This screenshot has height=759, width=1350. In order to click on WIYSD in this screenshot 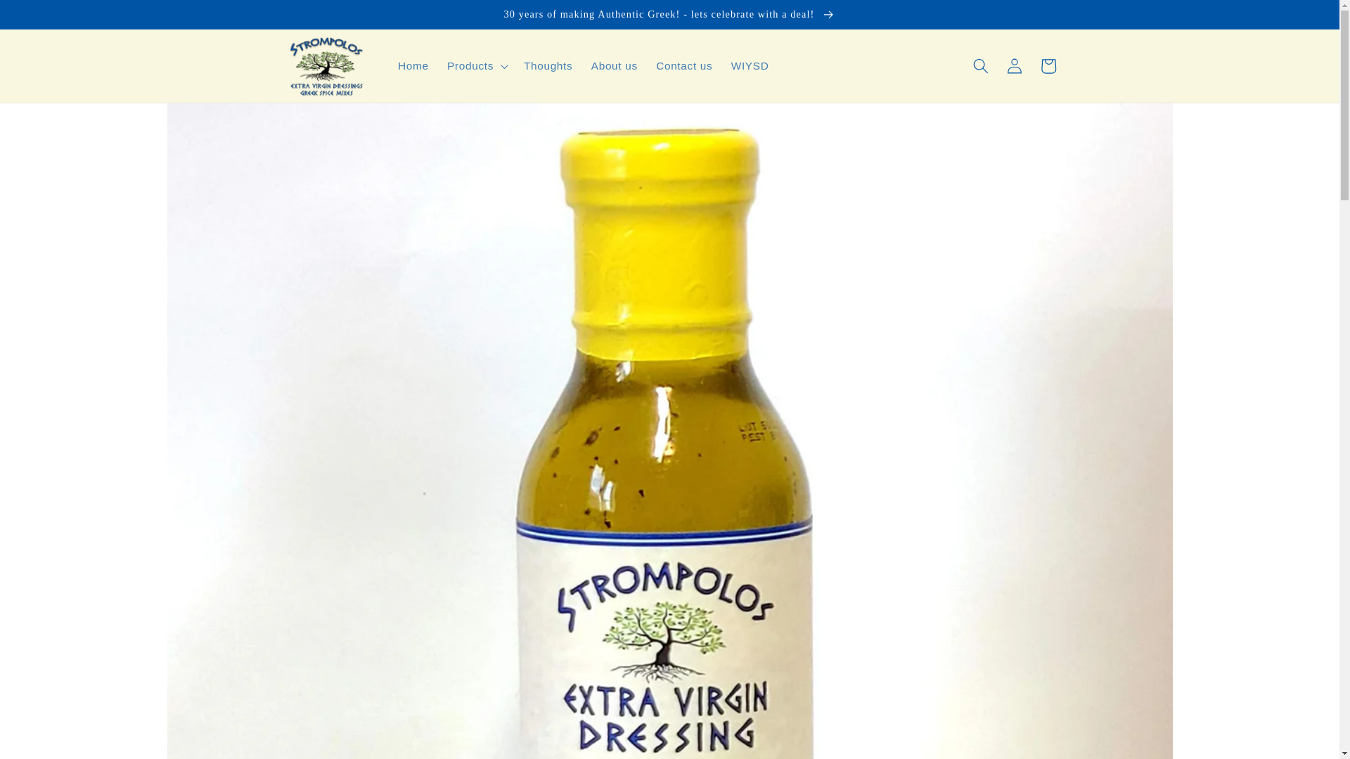, I will do `click(750, 66)`.